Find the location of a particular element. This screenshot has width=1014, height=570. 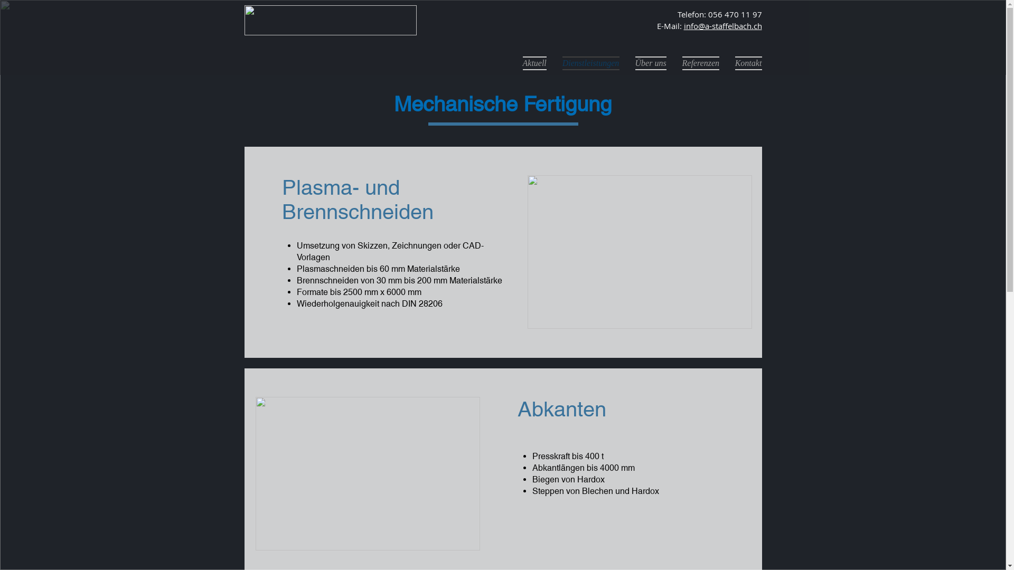

Logo_Staffelbach_3f_positiv_nur_logo.png is located at coordinates (330, 20).